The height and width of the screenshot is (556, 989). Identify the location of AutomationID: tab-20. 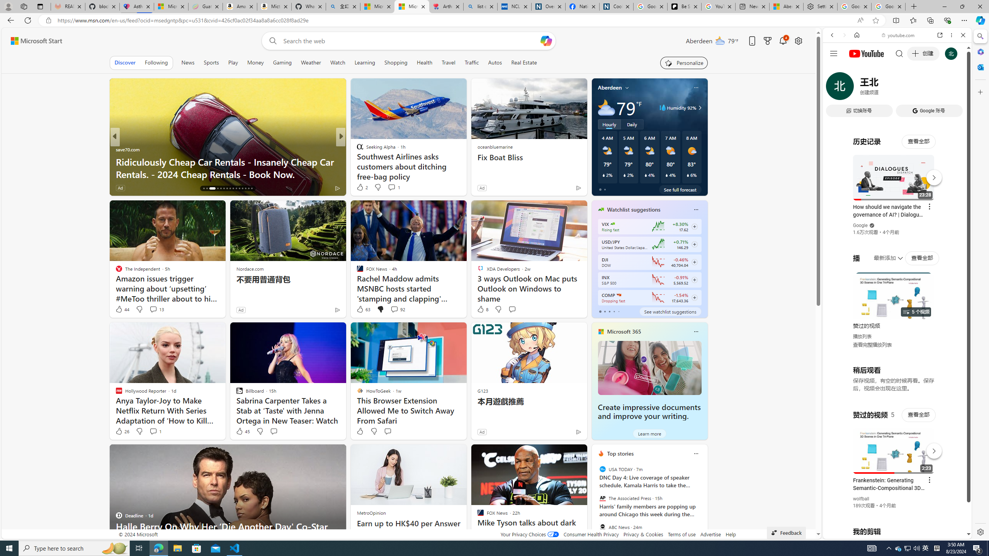
(220, 188).